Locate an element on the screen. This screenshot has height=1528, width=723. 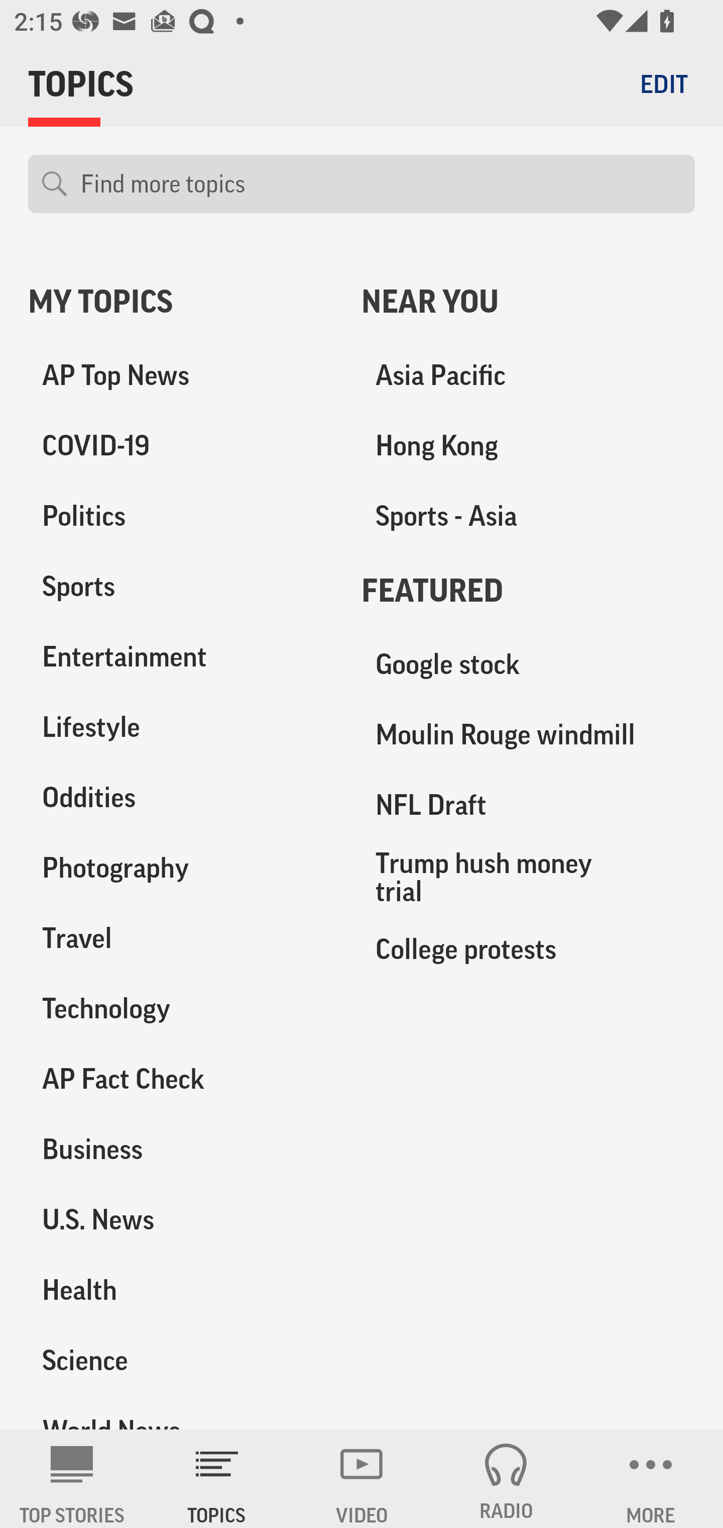
Business is located at coordinates (181, 1149).